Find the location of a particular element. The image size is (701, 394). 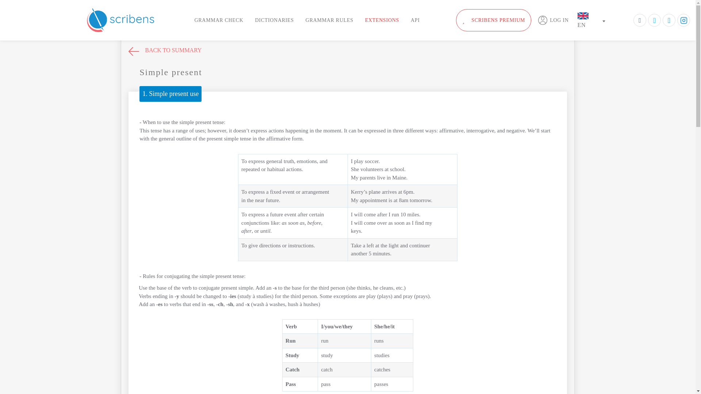

1. Simple present use is located at coordinates (170, 93).